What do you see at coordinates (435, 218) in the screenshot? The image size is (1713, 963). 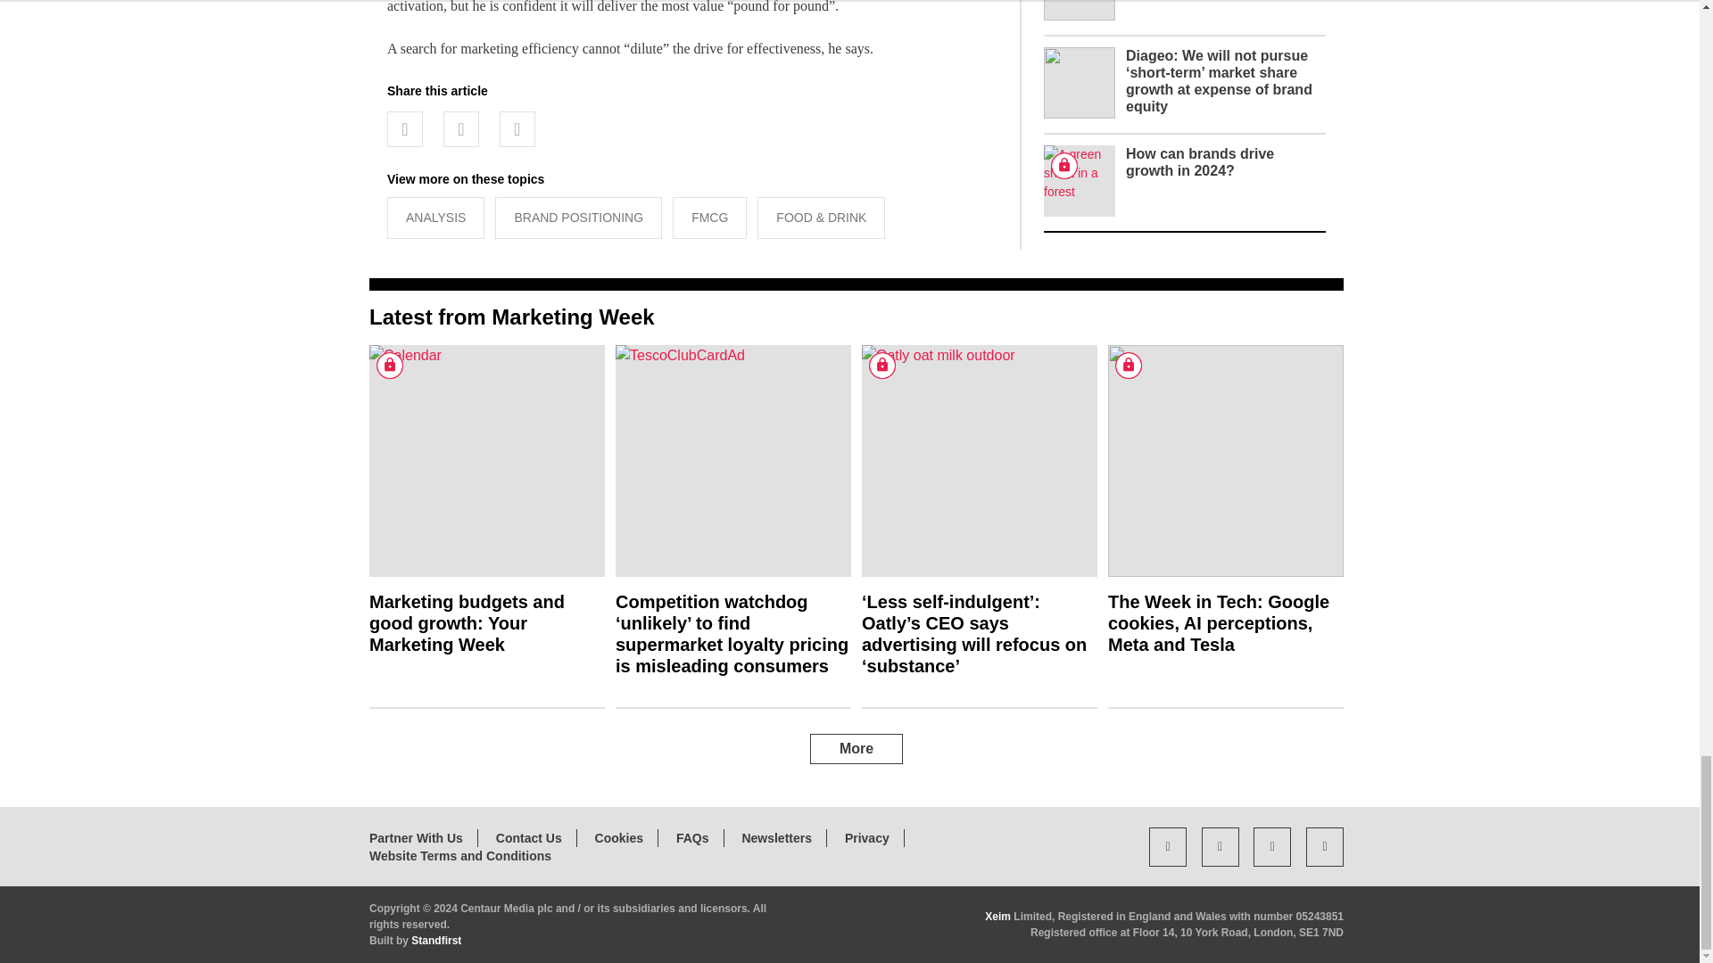 I see `ANALYSIS` at bounding box center [435, 218].